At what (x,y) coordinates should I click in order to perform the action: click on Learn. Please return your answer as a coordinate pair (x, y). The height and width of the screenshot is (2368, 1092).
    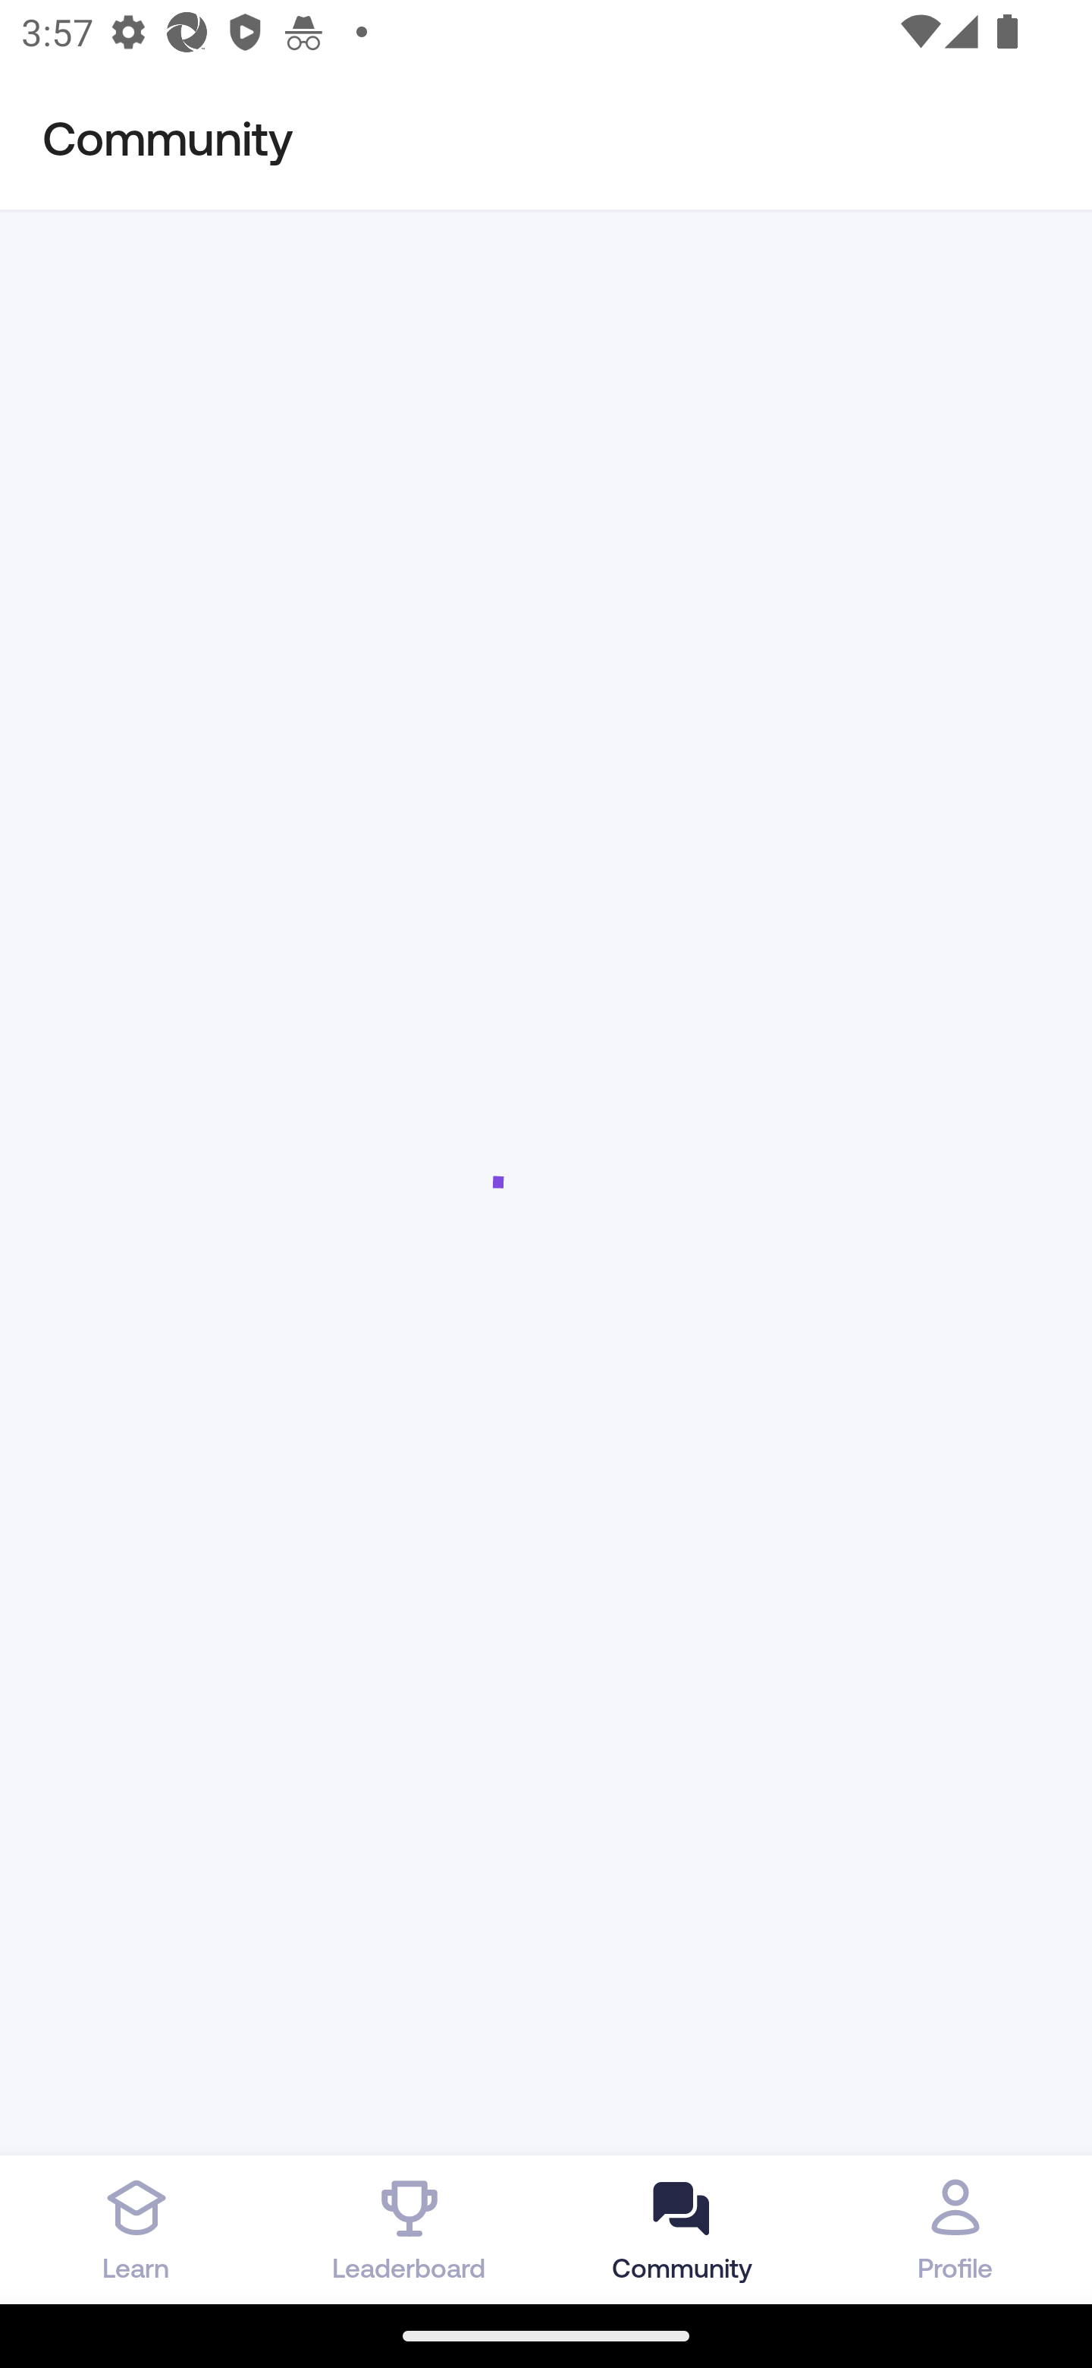
    Looking at the image, I should click on (136, 2229).